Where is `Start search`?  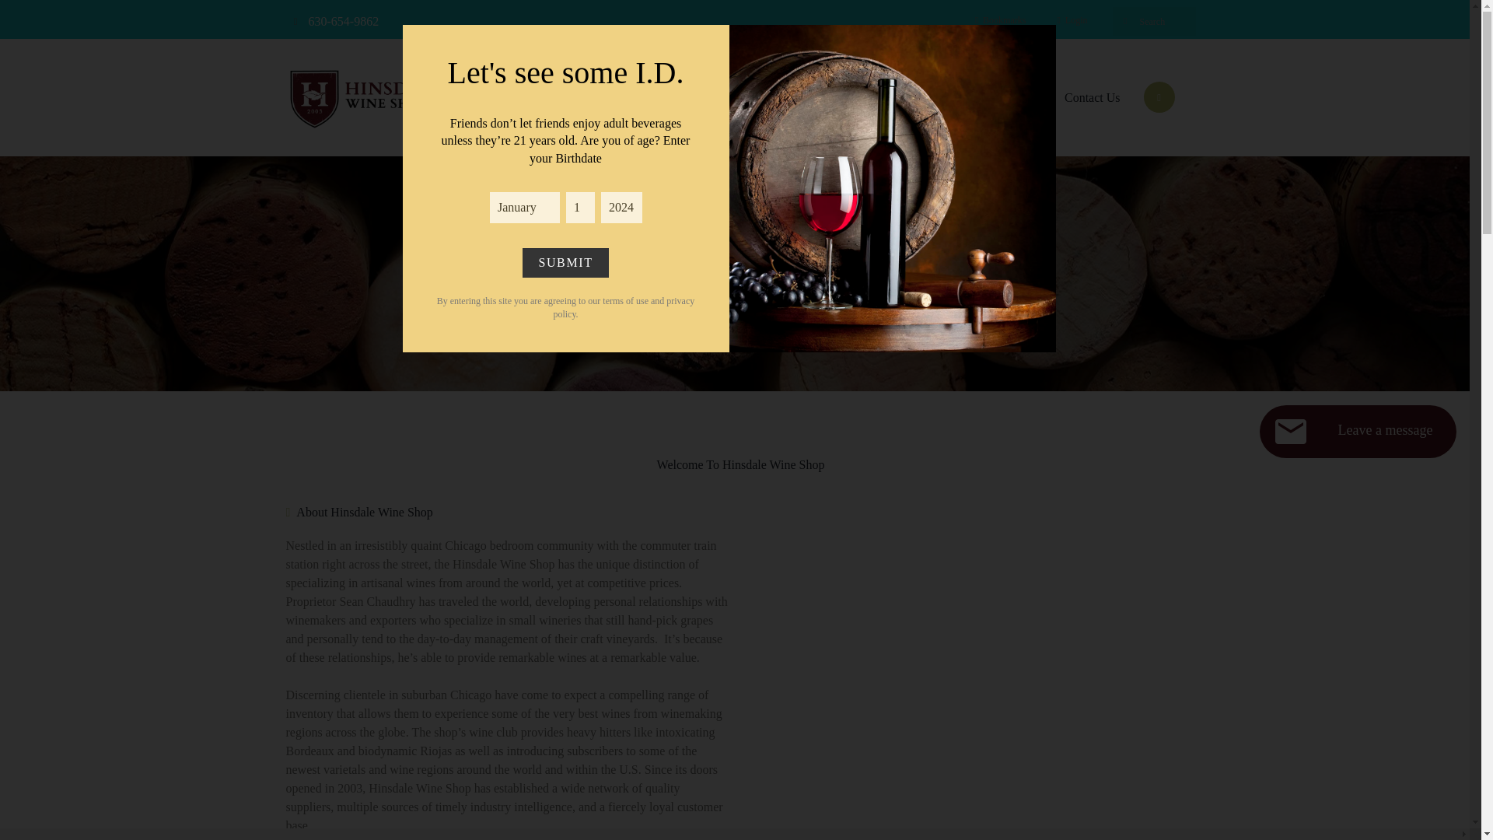
Start search is located at coordinates (1125, 21).